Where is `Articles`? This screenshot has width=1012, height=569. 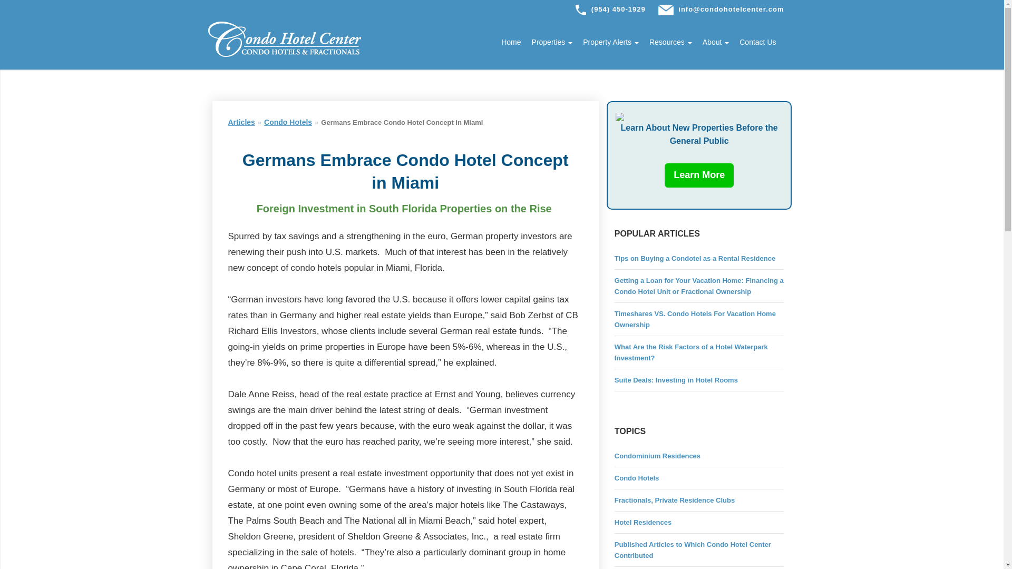
Articles is located at coordinates (241, 122).